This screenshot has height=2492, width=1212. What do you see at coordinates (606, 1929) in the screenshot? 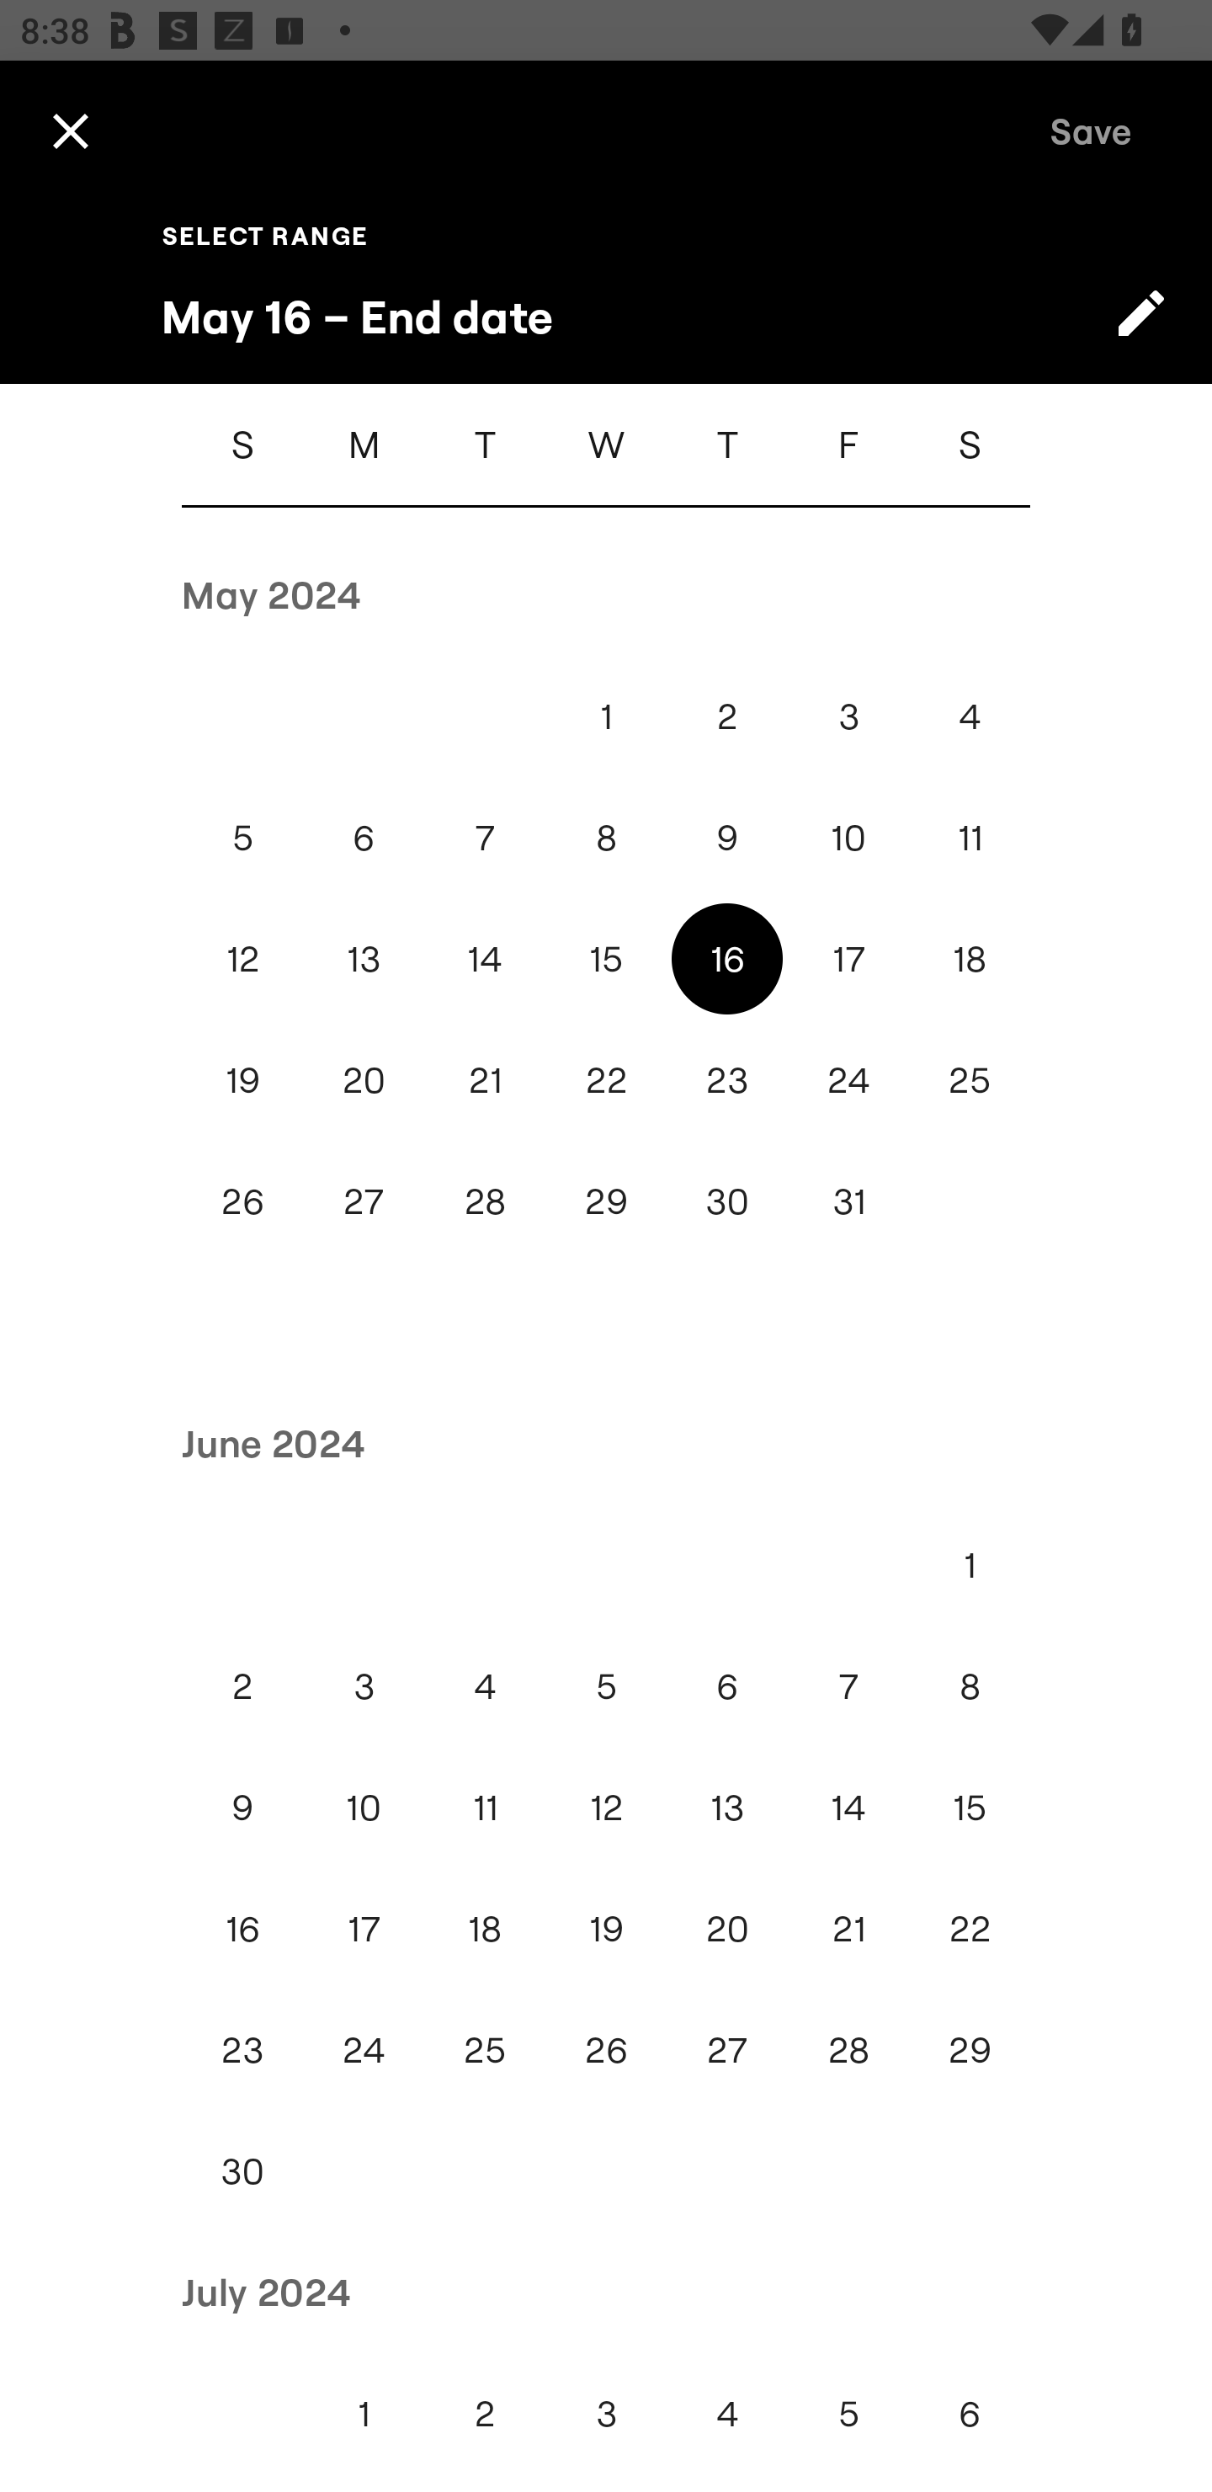
I see `19 Wed, Jun 19` at bounding box center [606, 1929].